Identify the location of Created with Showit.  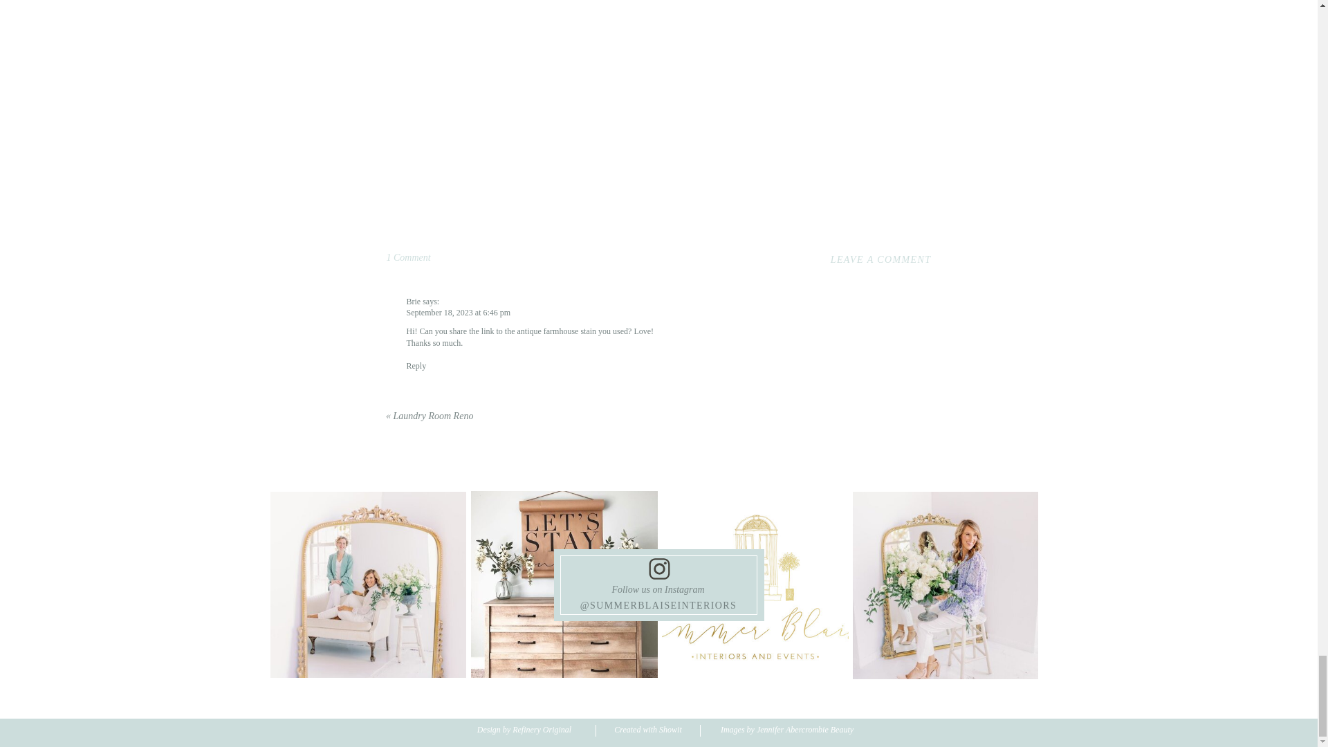
(647, 730).